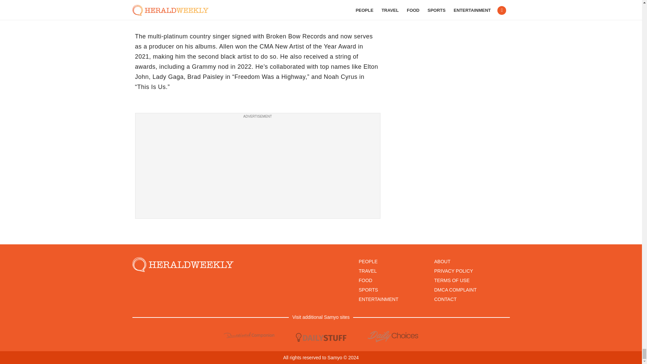  What do you see at coordinates (455, 290) in the screenshot?
I see `DMCA COMPLAINT` at bounding box center [455, 290].